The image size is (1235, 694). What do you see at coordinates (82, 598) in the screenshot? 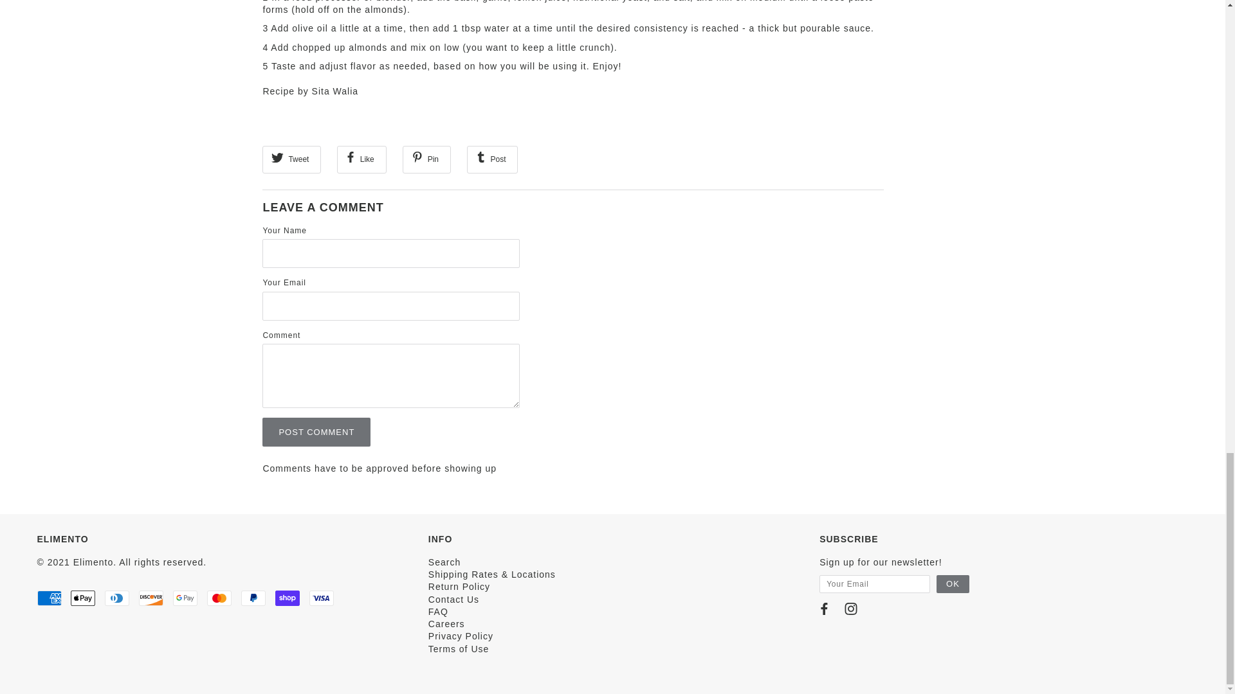
I see `Apple Pay` at bounding box center [82, 598].